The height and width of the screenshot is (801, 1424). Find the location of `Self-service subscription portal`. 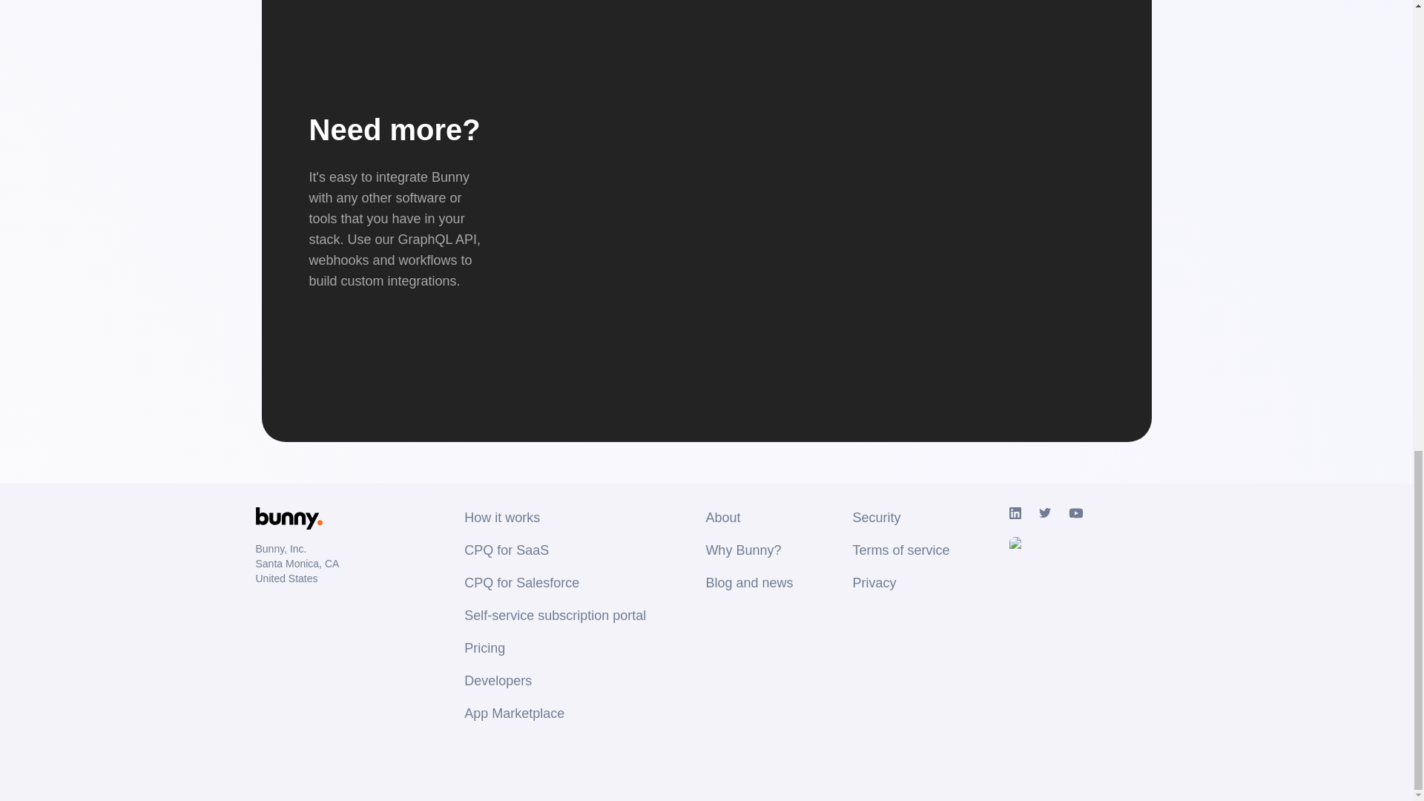

Self-service subscription portal is located at coordinates (555, 616).